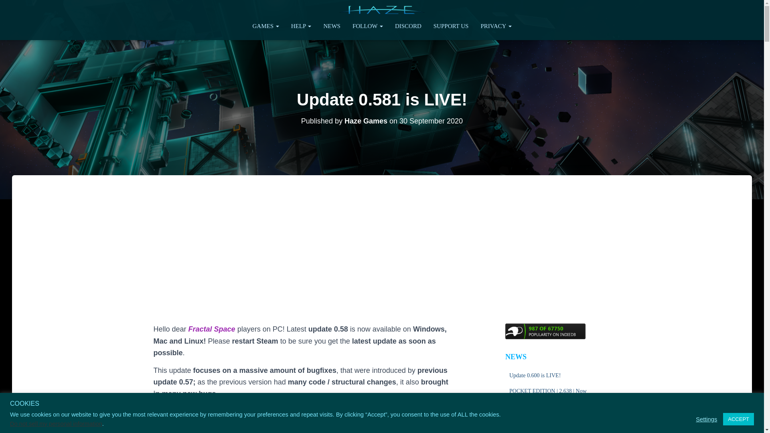 The image size is (770, 433). What do you see at coordinates (301, 26) in the screenshot?
I see `HELP` at bounding box center [301, 26].